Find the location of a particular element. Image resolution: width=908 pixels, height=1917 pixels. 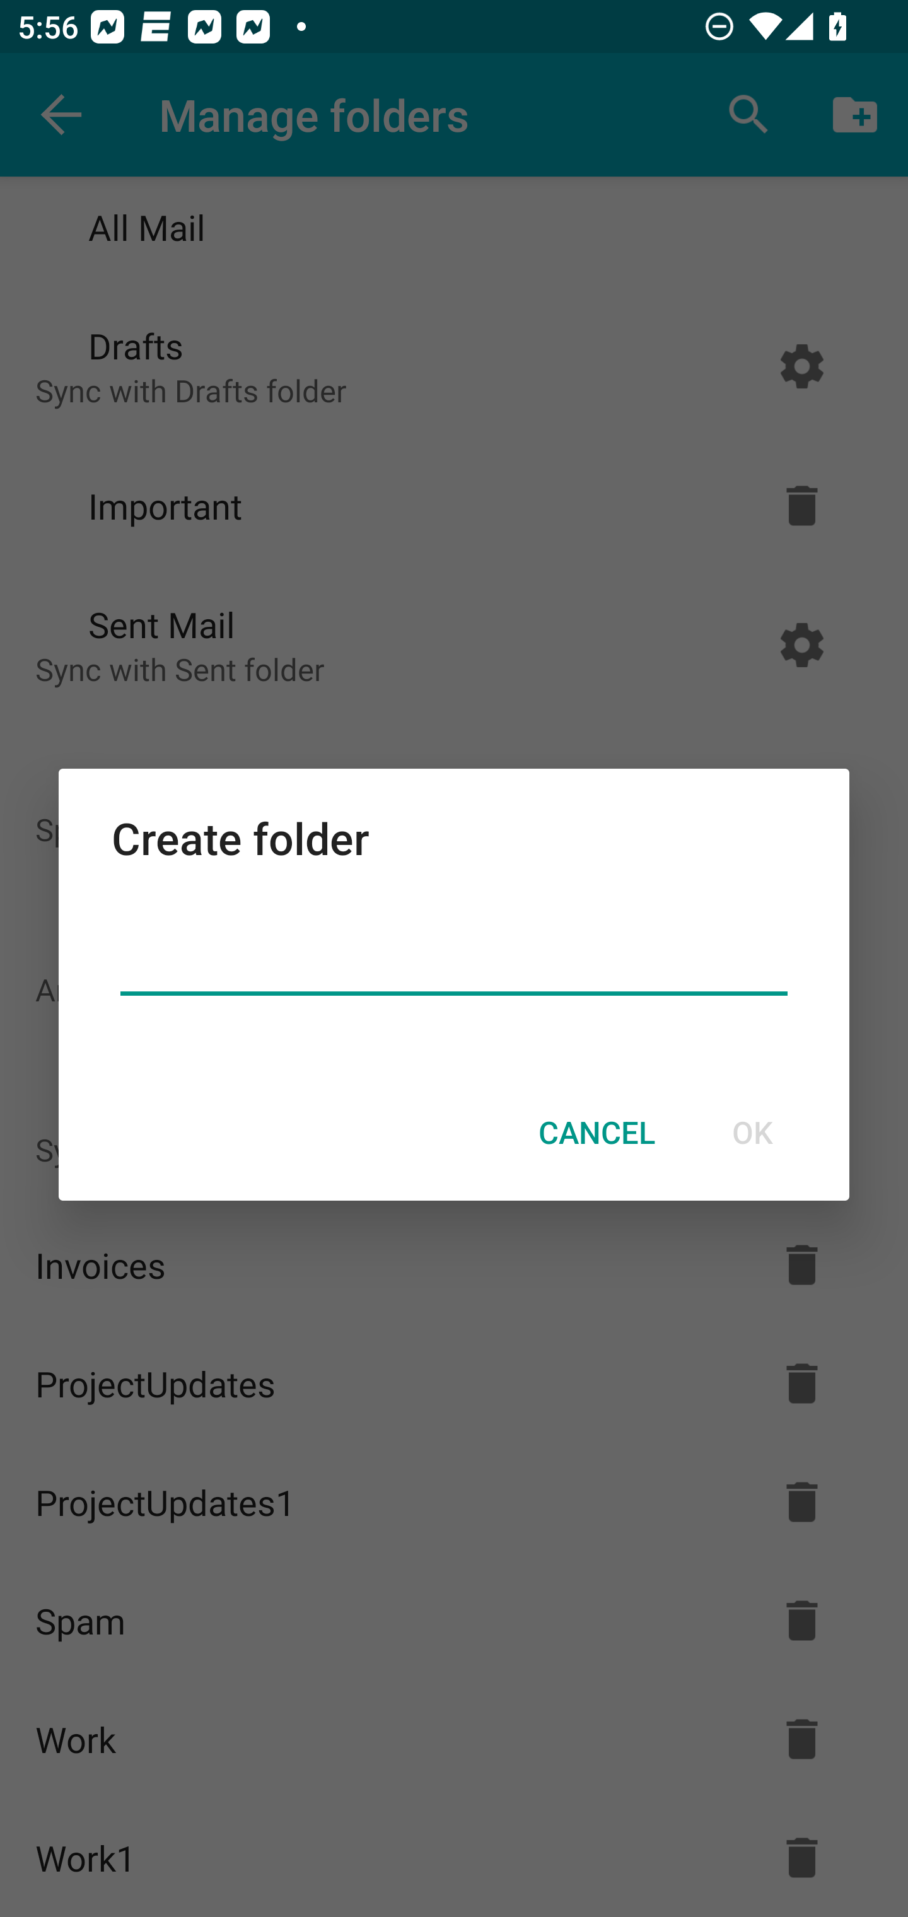

CANCEL is located at coordinates (597, 1133).